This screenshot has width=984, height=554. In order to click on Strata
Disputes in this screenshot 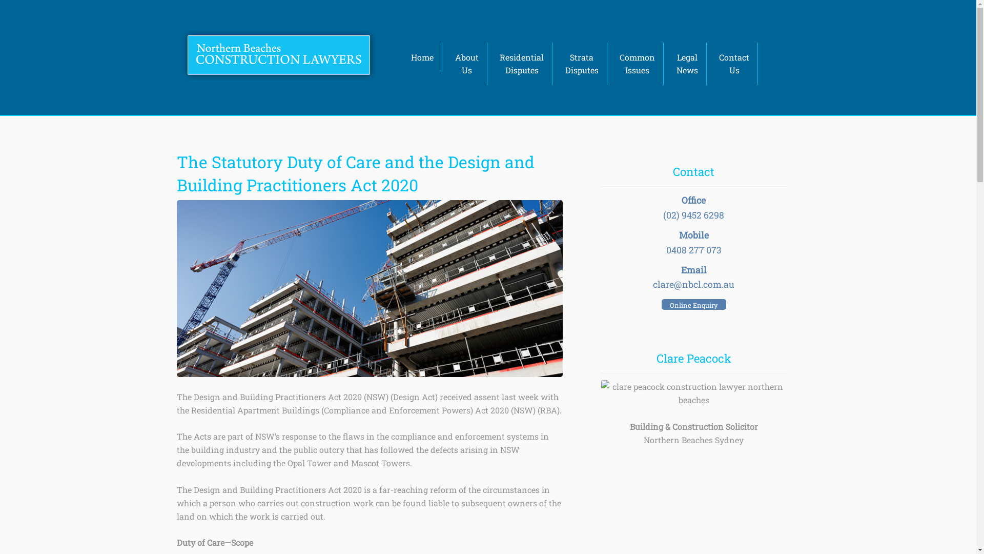, I will do `click(582, 64)`.